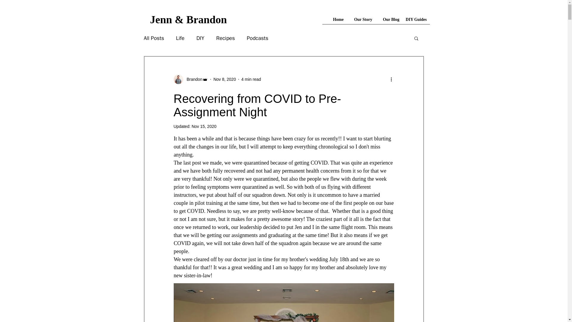  Describe the element at coordinates (153, 38) in the screenshot. I see `All Posts` at that location.